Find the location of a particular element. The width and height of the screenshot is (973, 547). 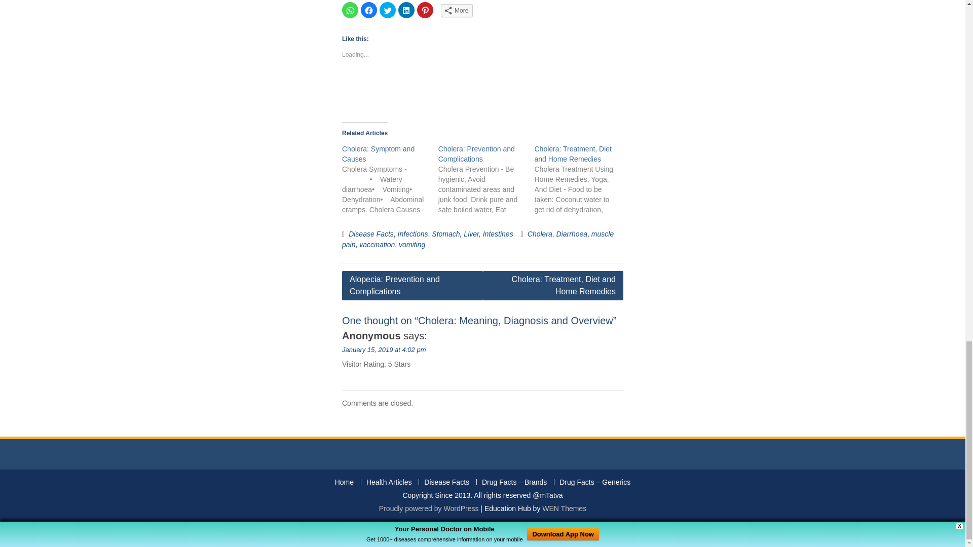

Click to share on WhatsApp is located at coordinates (350, 10).